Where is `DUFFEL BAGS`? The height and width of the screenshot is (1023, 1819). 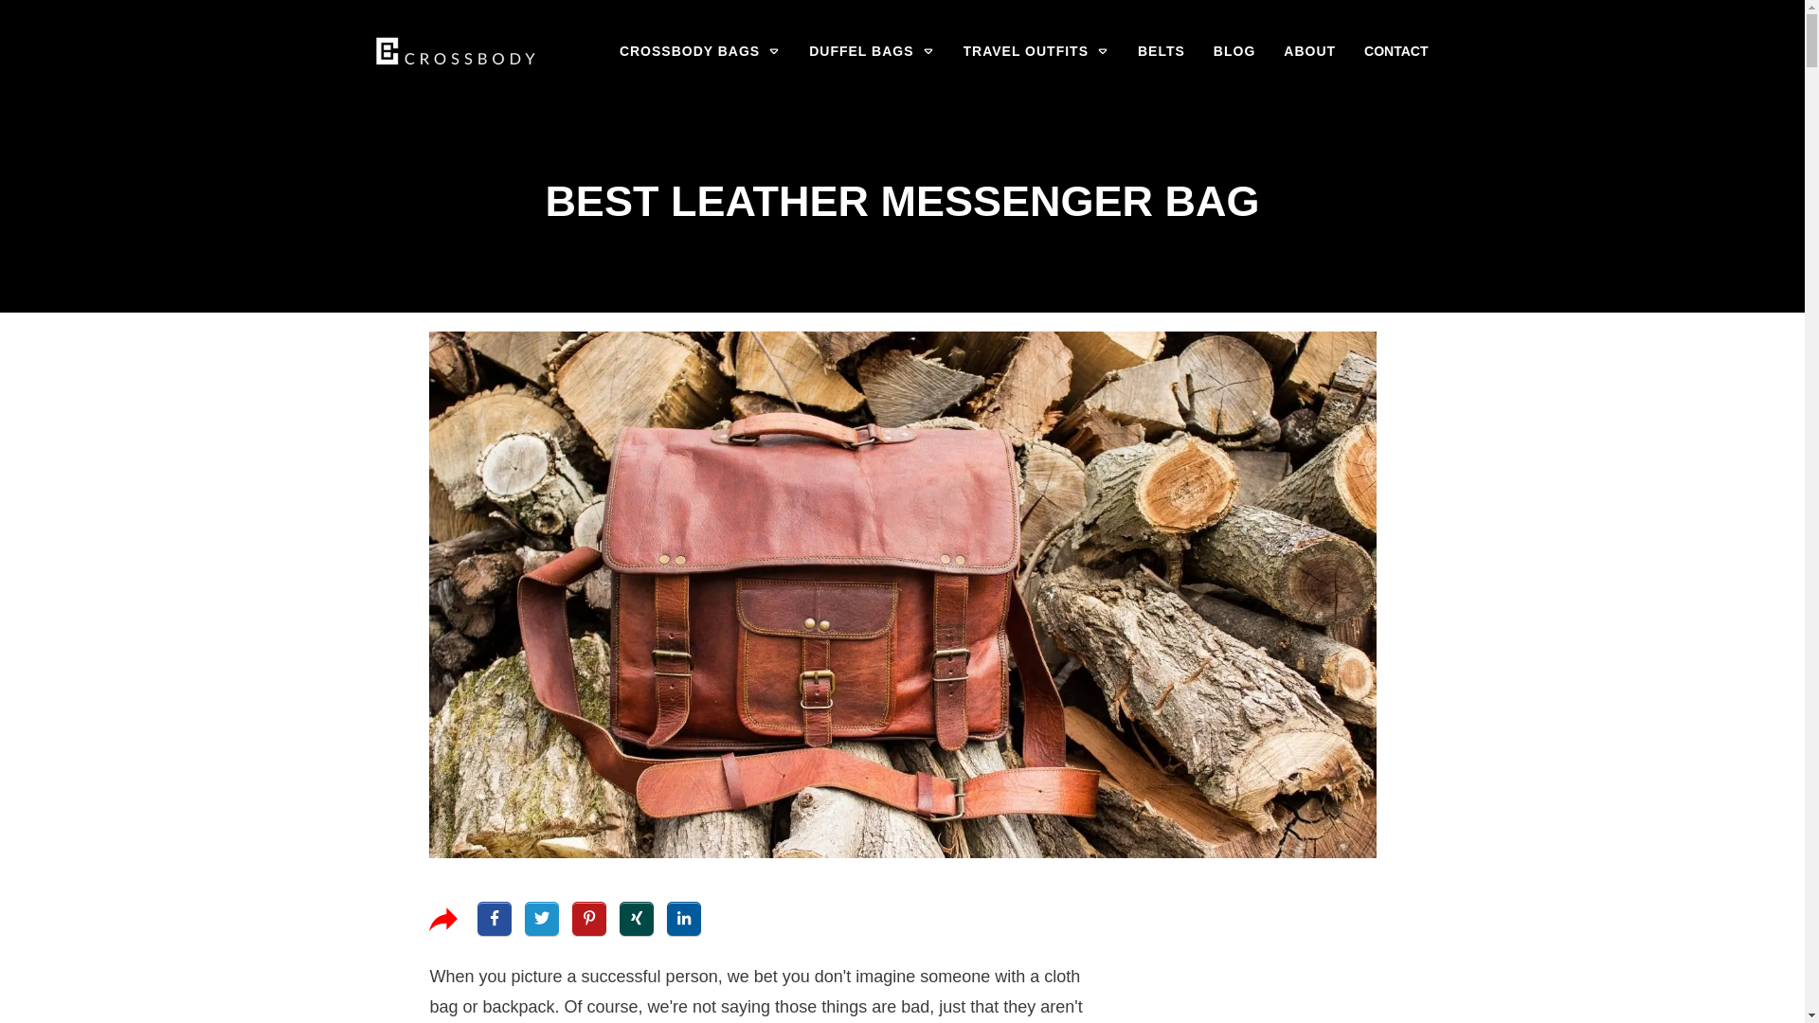 DUFFEL BAGS is located at coordinates (872, 51).